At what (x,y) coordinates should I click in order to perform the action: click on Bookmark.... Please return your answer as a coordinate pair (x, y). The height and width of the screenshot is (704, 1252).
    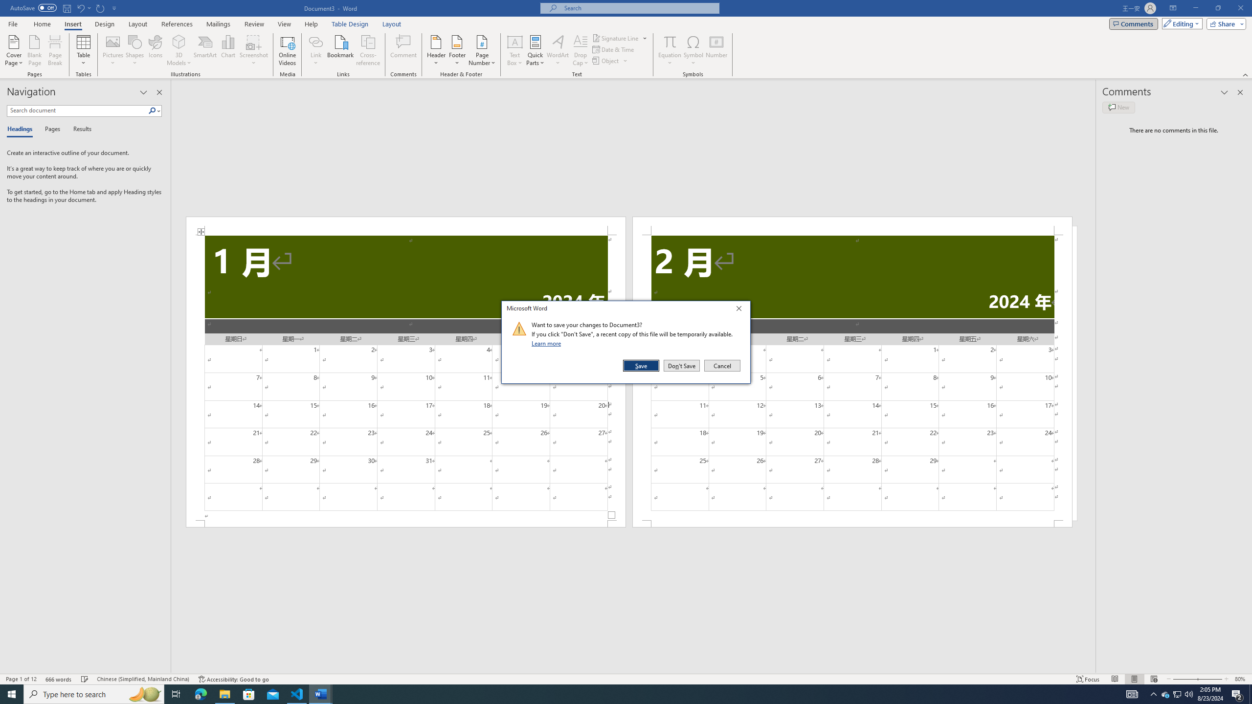
    Looking at the image, I should click on (341, 50).